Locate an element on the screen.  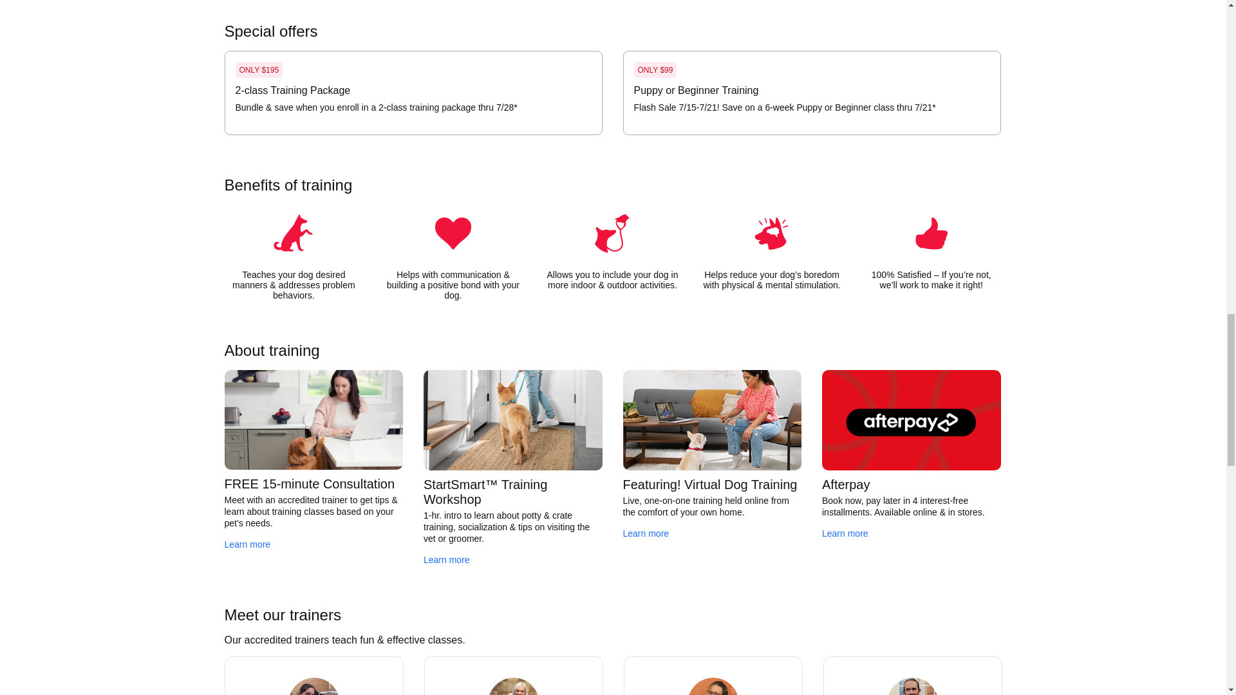
Lisa S. is located at coordinates (514, 686).